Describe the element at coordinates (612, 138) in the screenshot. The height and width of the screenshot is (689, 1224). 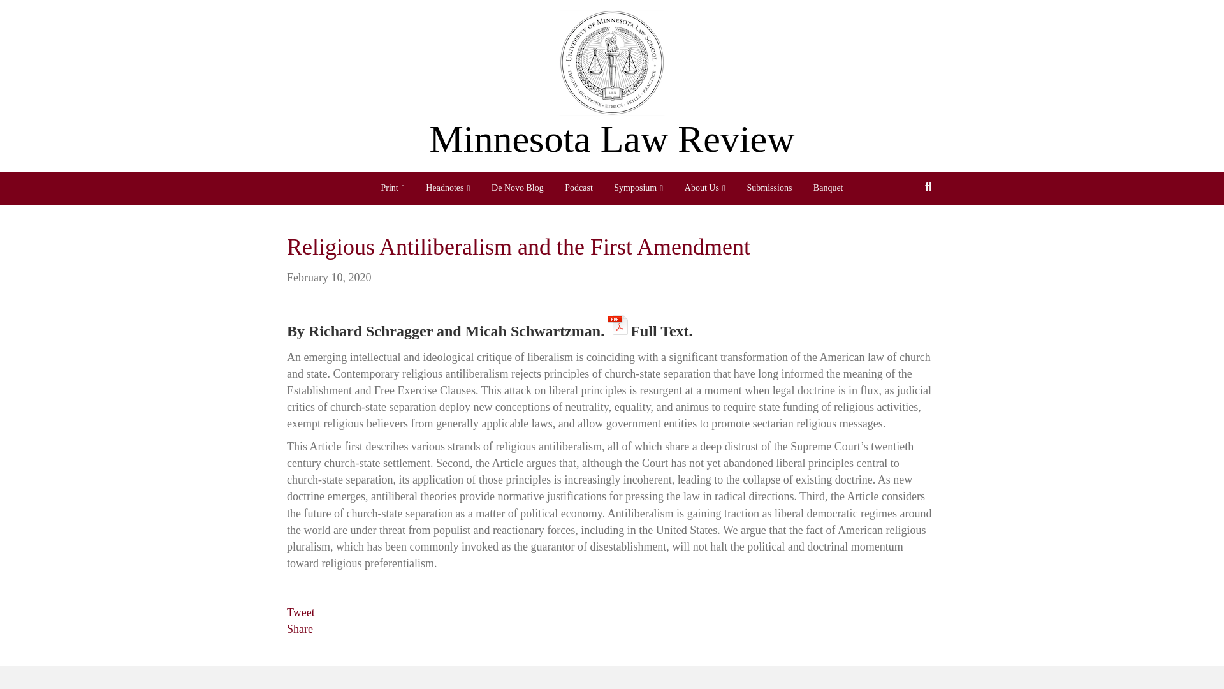
I see `Minnesota Law Review` at that location.